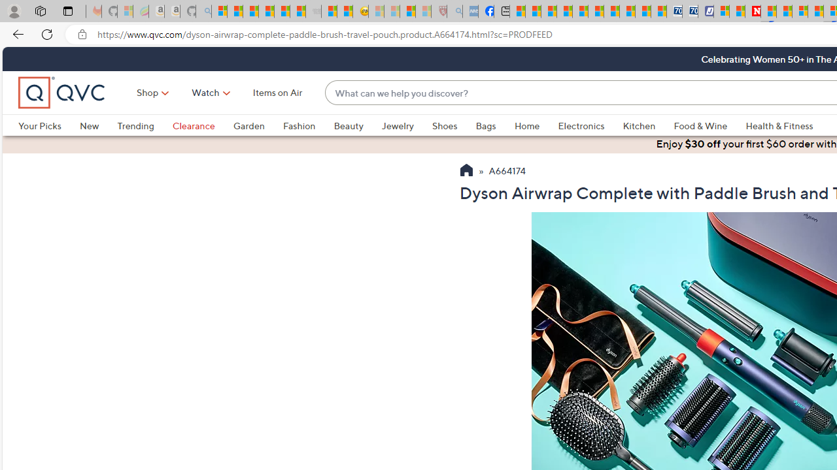 This screenshot has height=470, width=837. I want to click on Health & Fitness, so click(779, 125).